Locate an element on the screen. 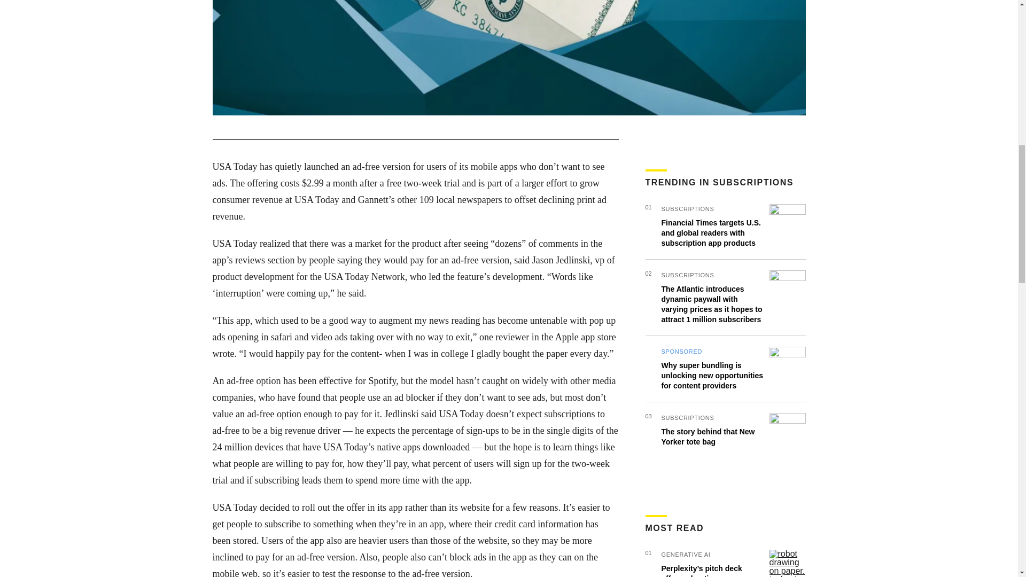 This screenshot has width=1026, height=577. The story behind that New Yorker tote bag is located at coordinates (709, 436).